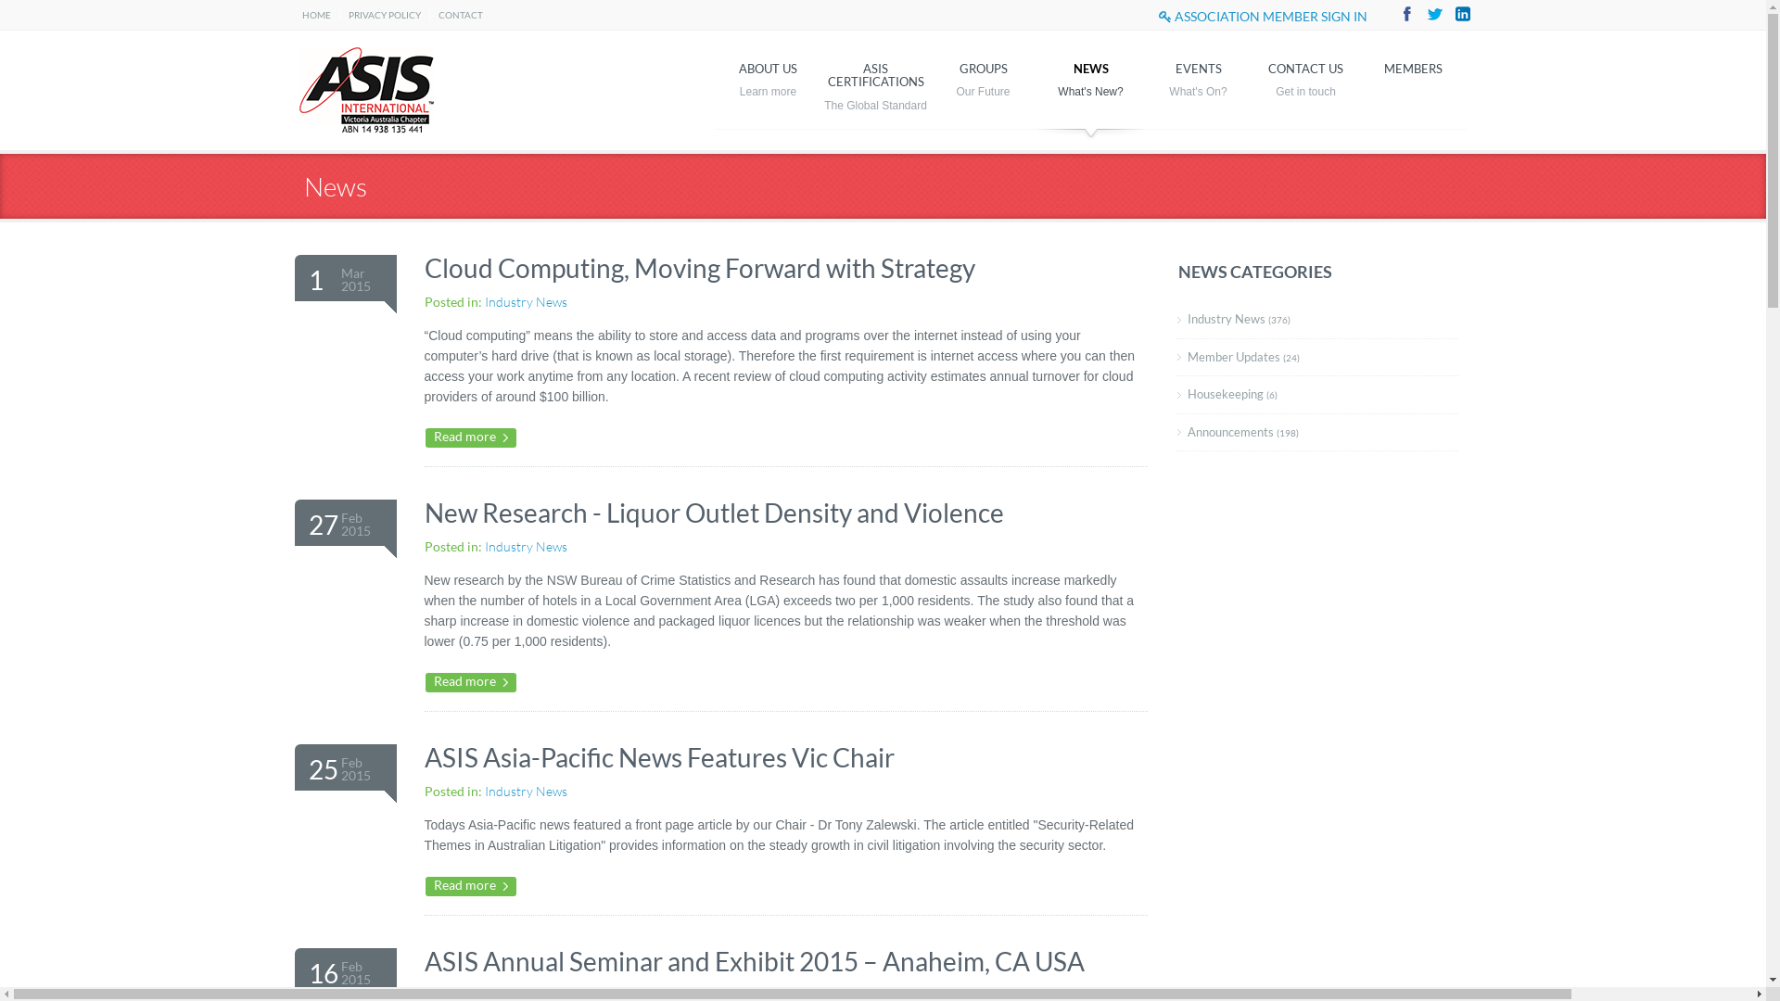  What do you see at coordinates (1305, 85) in the screenshot?
I see `CONTACT US` at bounding box center [1305, 85].